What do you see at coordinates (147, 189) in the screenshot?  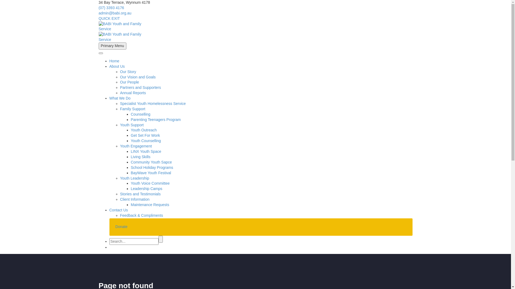 I see `Leadership Camps` at bounding box center [147, 189].